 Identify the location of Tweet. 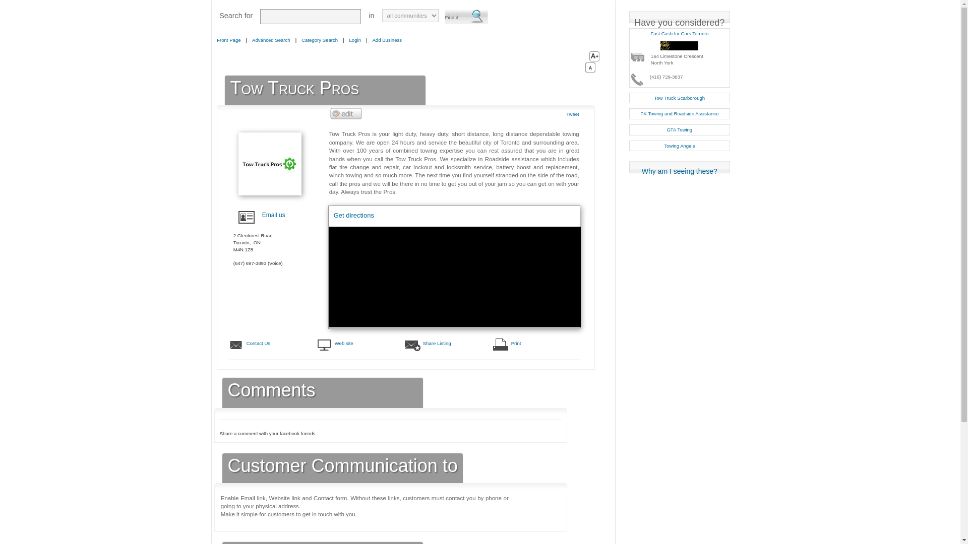
(573, 114).